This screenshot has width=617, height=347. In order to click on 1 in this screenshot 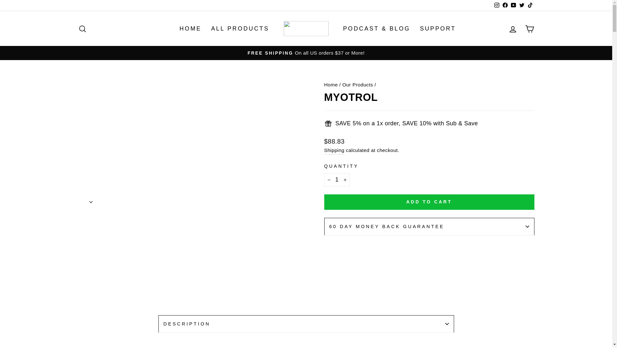, I will do `click(337, 179)`.